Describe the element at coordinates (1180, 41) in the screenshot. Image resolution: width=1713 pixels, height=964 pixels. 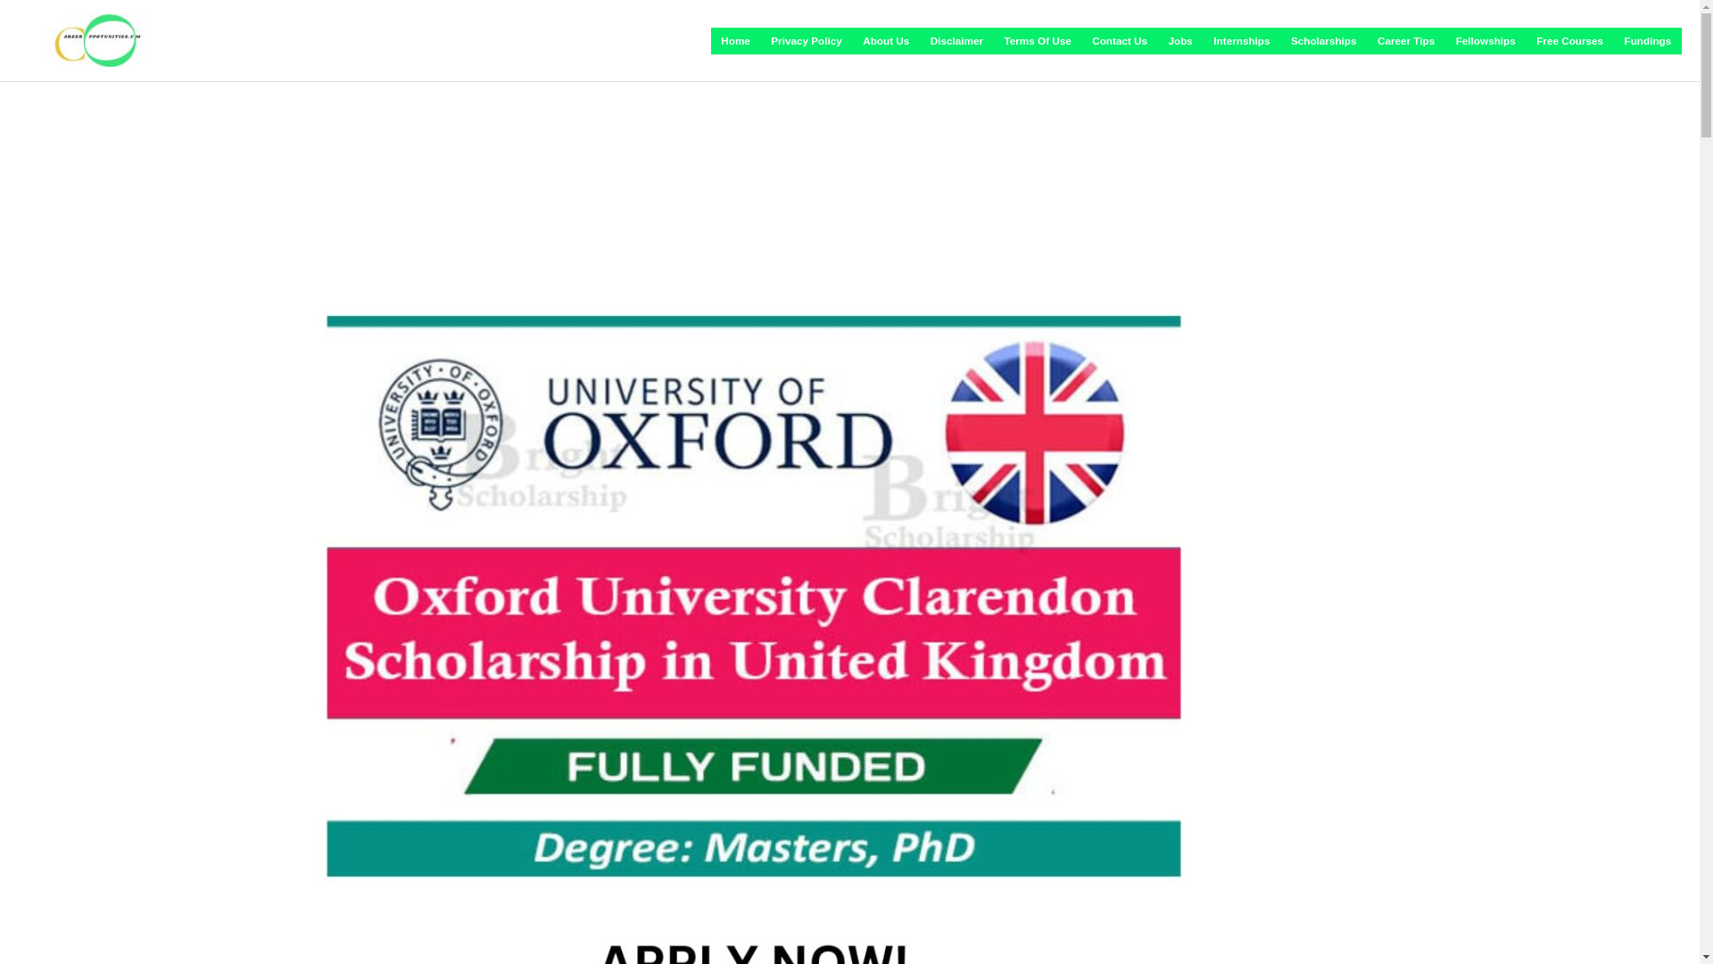
I see `Jobs` at that location.